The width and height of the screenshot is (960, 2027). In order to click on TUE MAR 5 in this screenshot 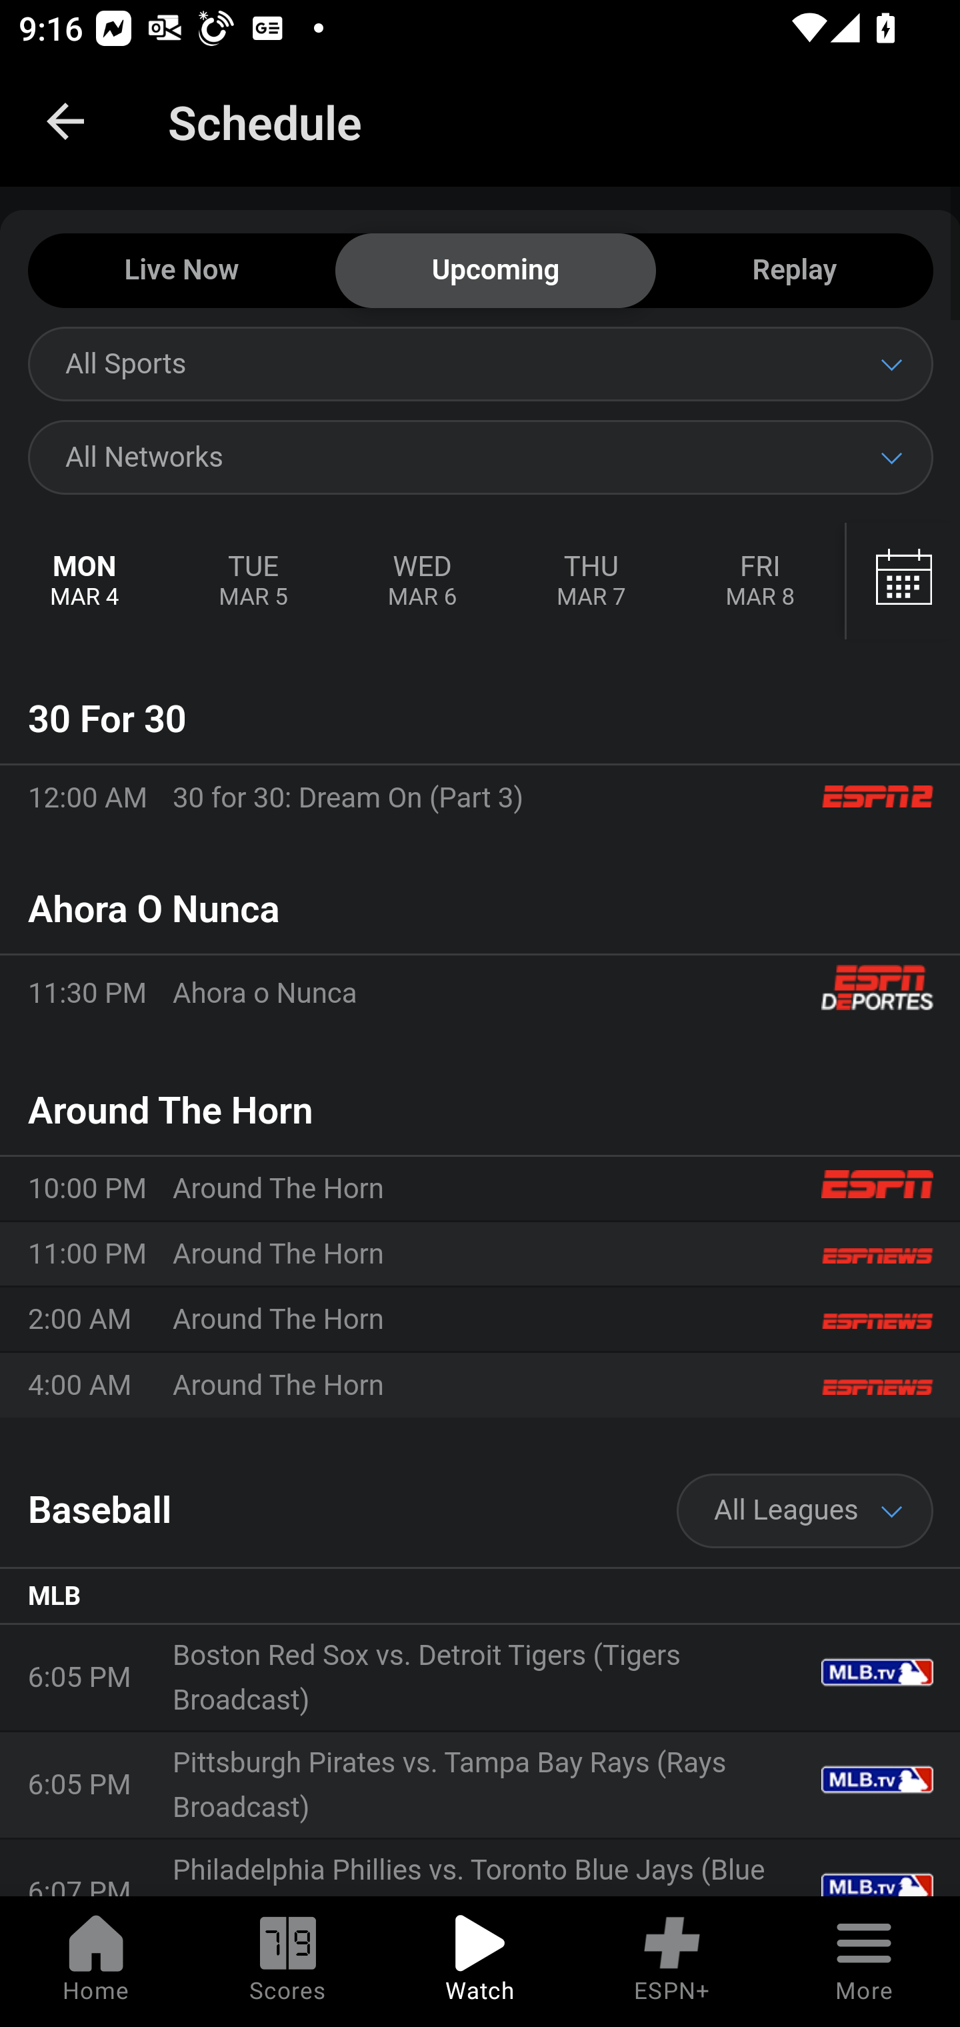, I will do `click(252, 581)`.